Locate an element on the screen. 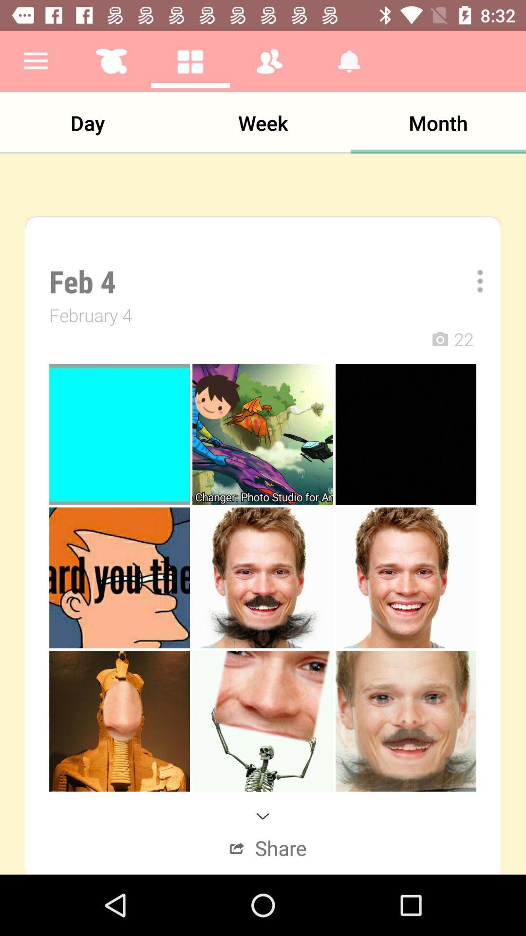  click for more options is located at coordinates (473, 281).